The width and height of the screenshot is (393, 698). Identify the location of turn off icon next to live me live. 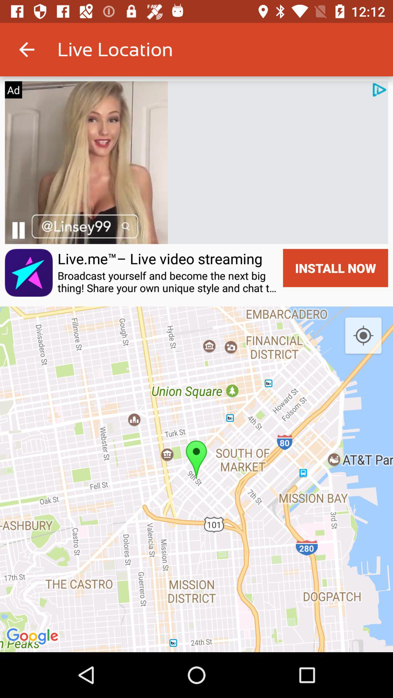
(18, 230).